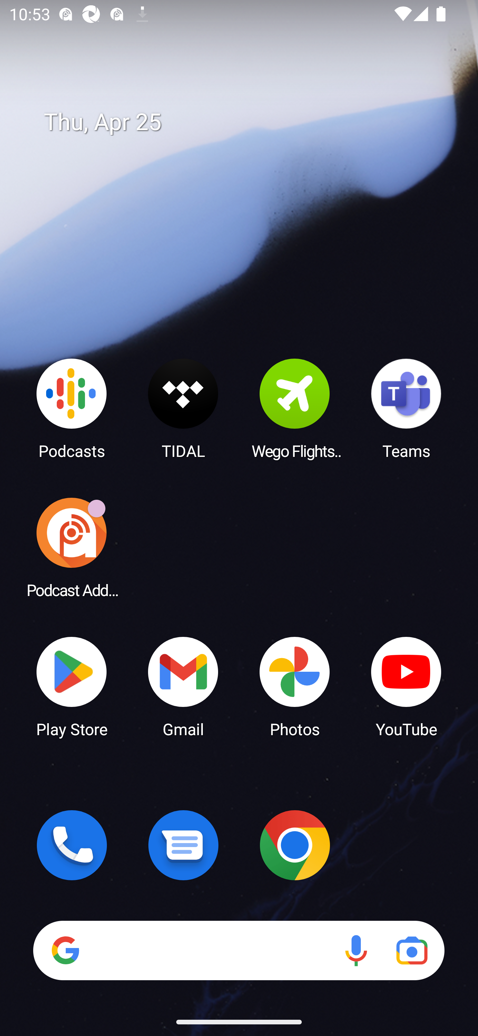 The width and height of the screenshot is (478, 1036). Describe the element at coordinates (295, 686) in the screenshot. I see `Photos` at that location.